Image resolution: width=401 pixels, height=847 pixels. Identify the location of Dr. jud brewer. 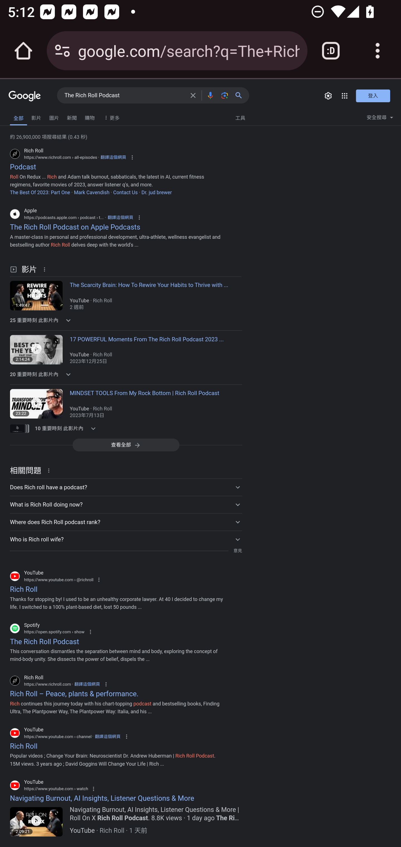
(156, 193).